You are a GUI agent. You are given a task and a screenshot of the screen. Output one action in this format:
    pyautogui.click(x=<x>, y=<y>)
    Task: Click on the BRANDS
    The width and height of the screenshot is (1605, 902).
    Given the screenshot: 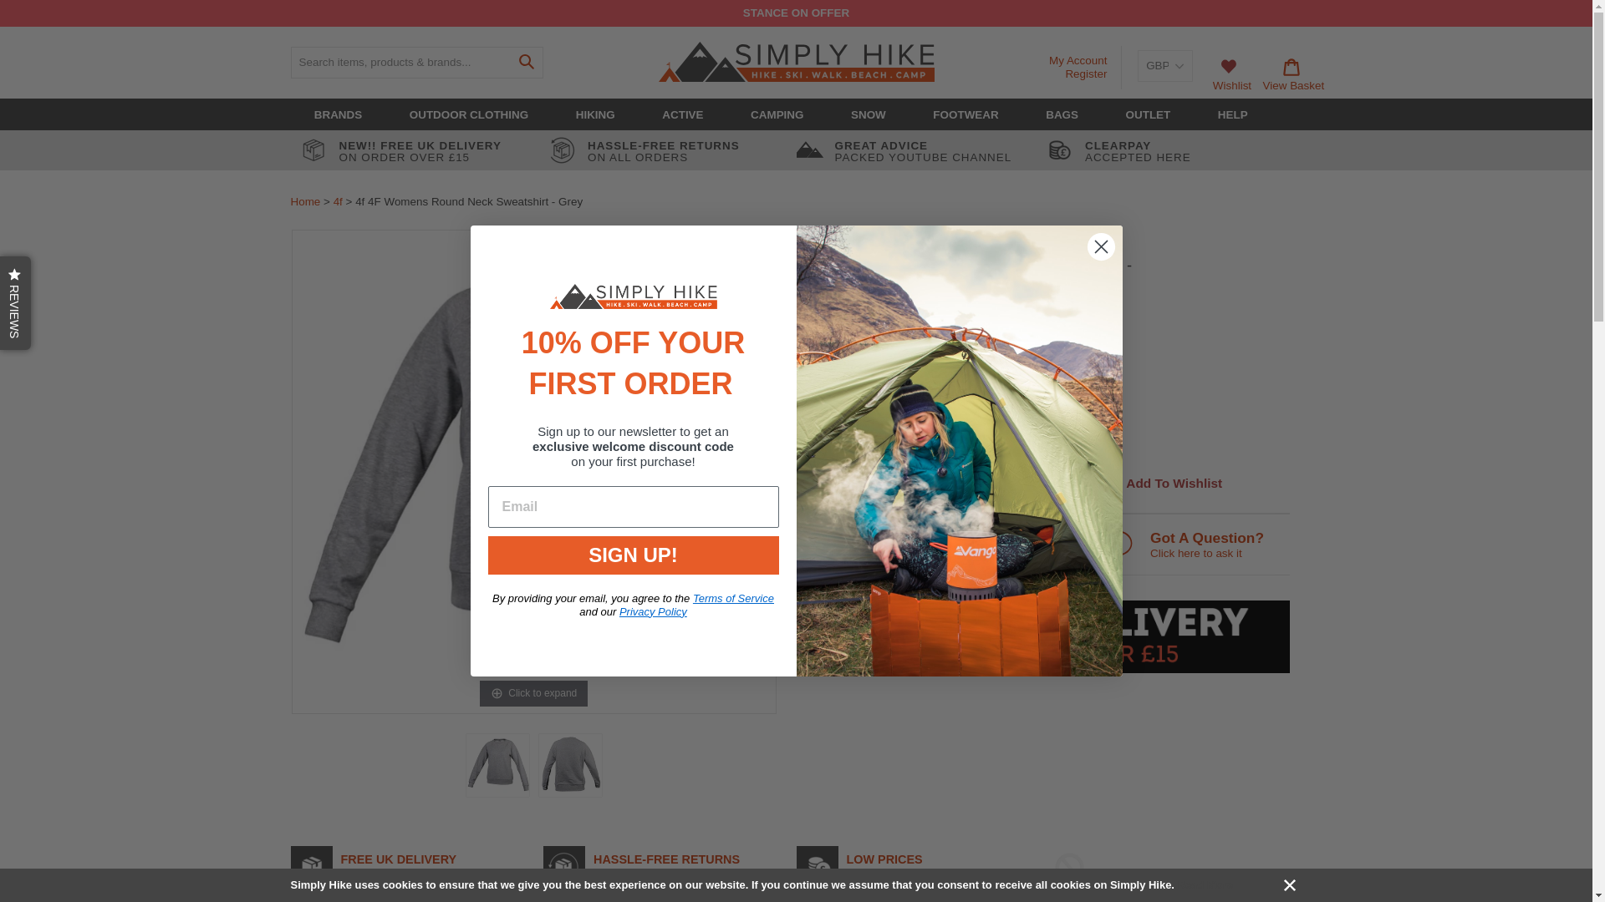 What is the action you would take?
    pyautogui.click(x=338, y=114)
    